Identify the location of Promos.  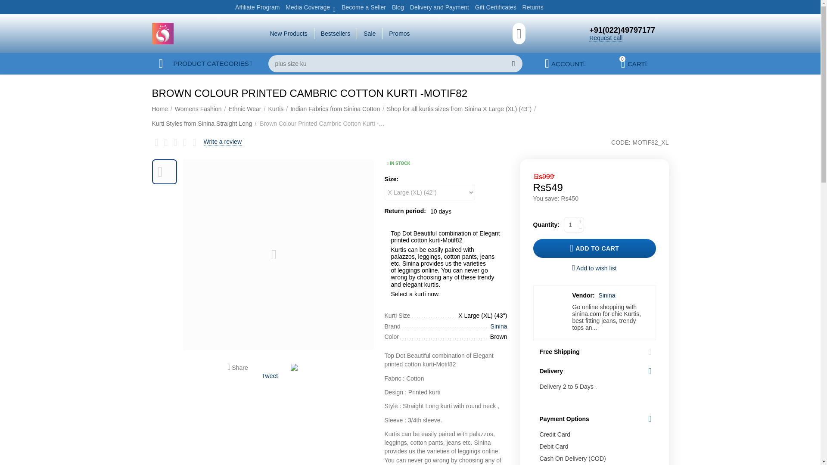
(399, 33).